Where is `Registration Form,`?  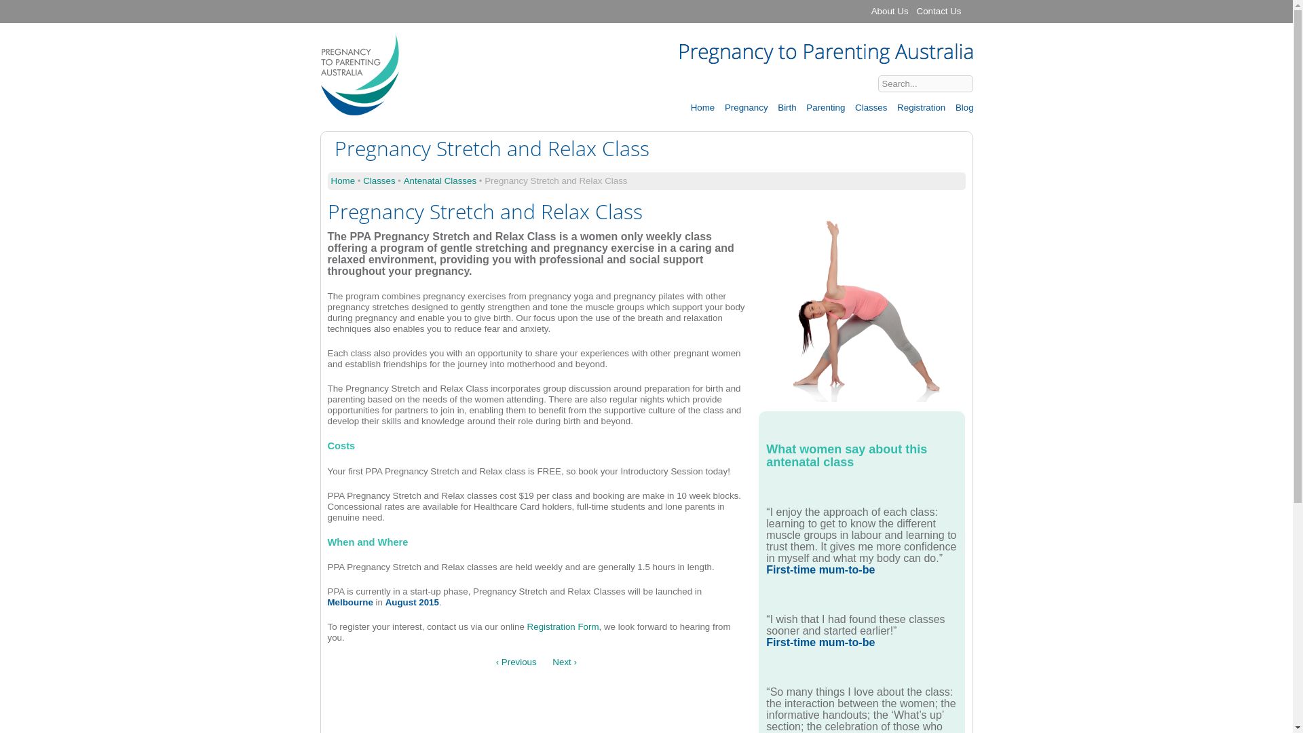
Registration Form, is located at coordinates (566, 627).